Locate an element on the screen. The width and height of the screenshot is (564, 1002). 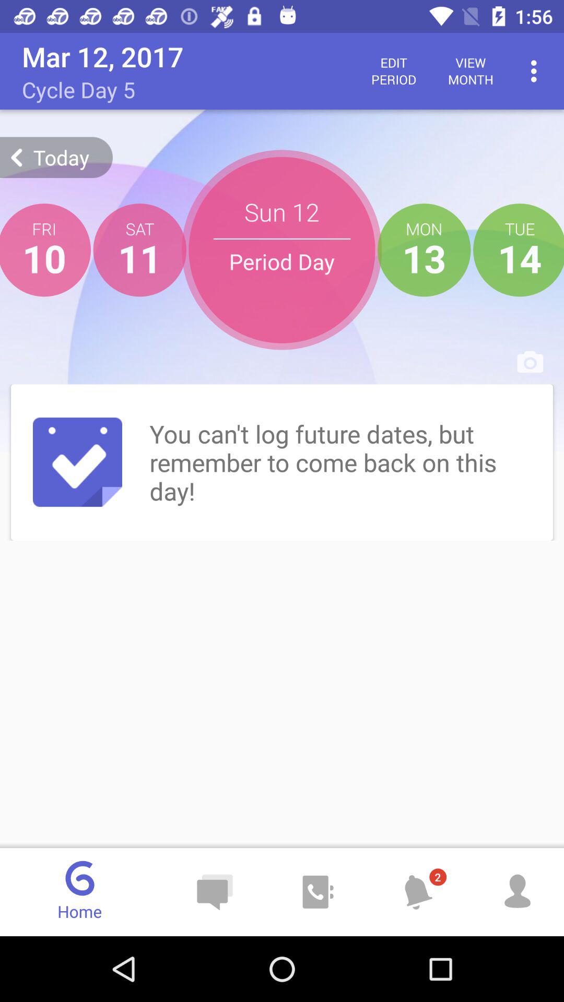
take photo is located at coordinates (530, 362).